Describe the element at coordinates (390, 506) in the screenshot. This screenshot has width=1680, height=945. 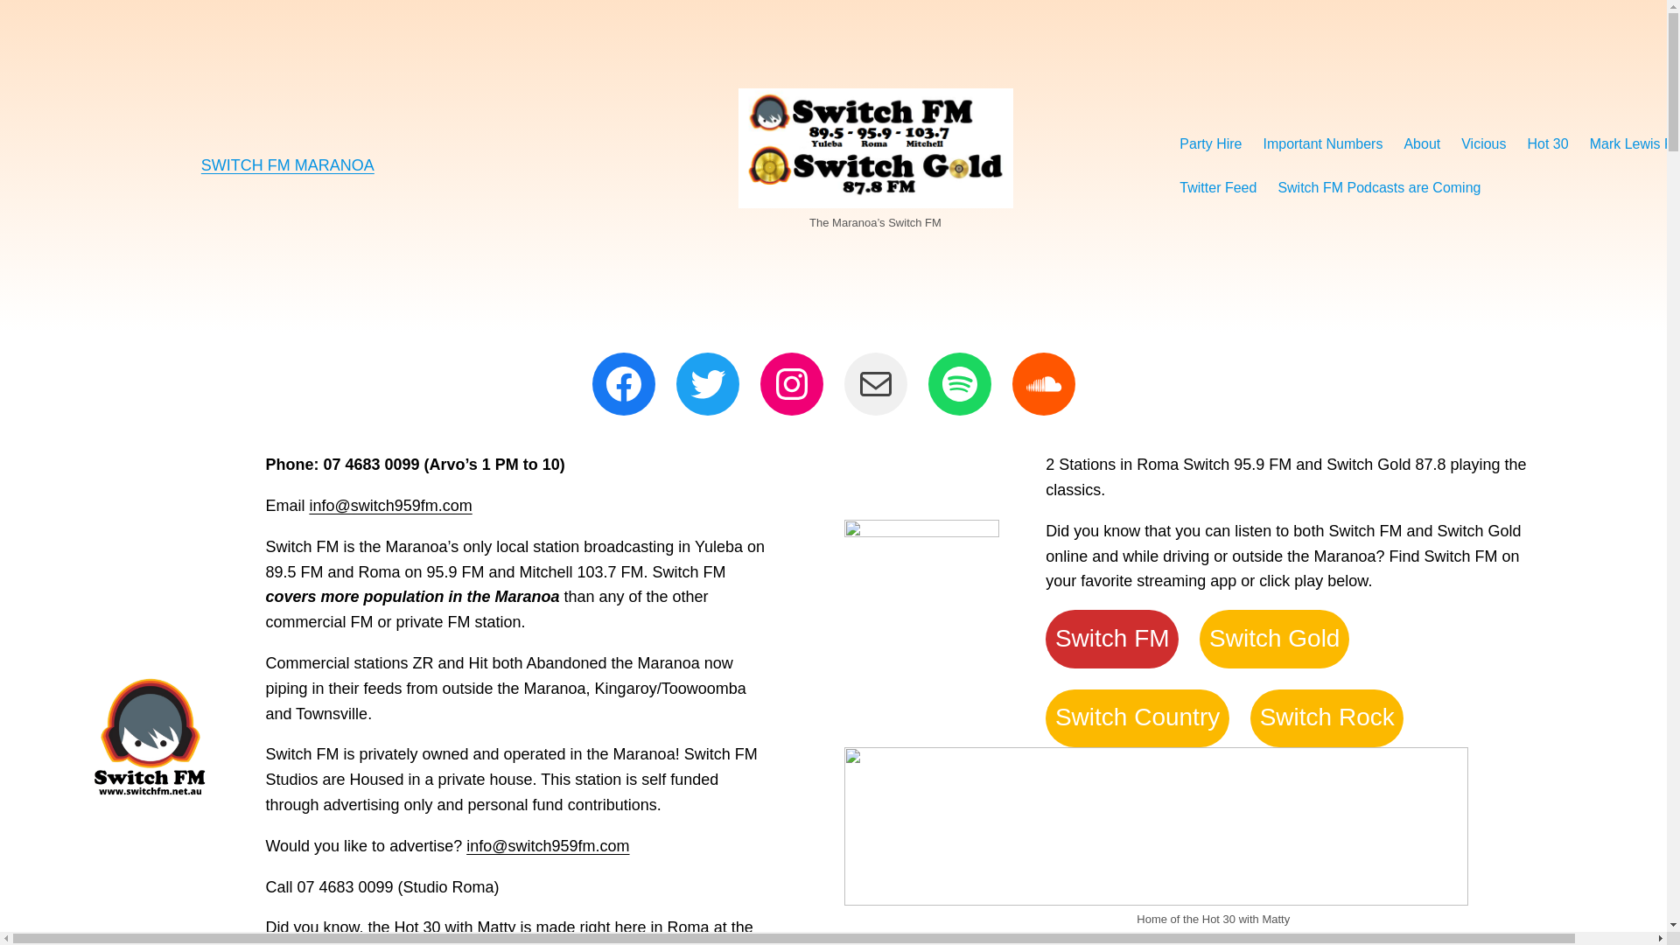
I see `info@switch959fm.com` at that location.